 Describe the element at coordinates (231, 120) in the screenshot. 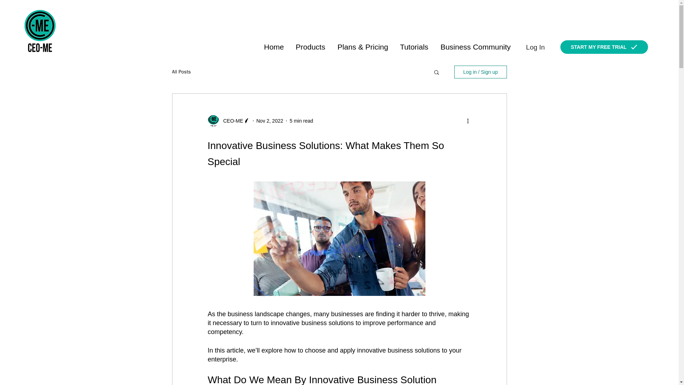

I see `CEO-ME` at that location.